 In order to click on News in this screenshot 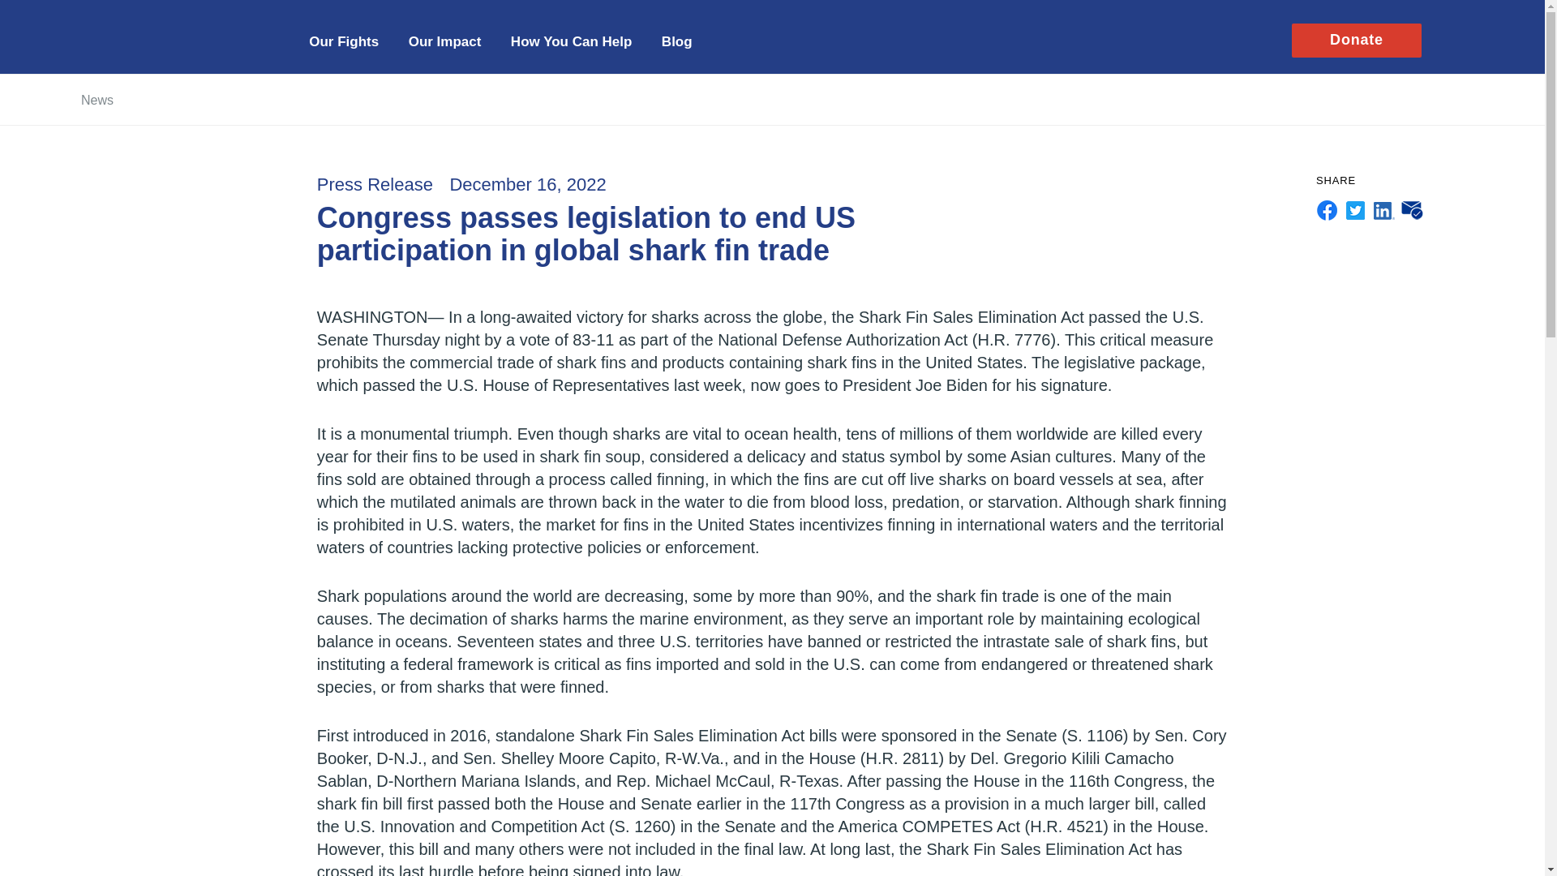, I will do `click(97, 99)`.